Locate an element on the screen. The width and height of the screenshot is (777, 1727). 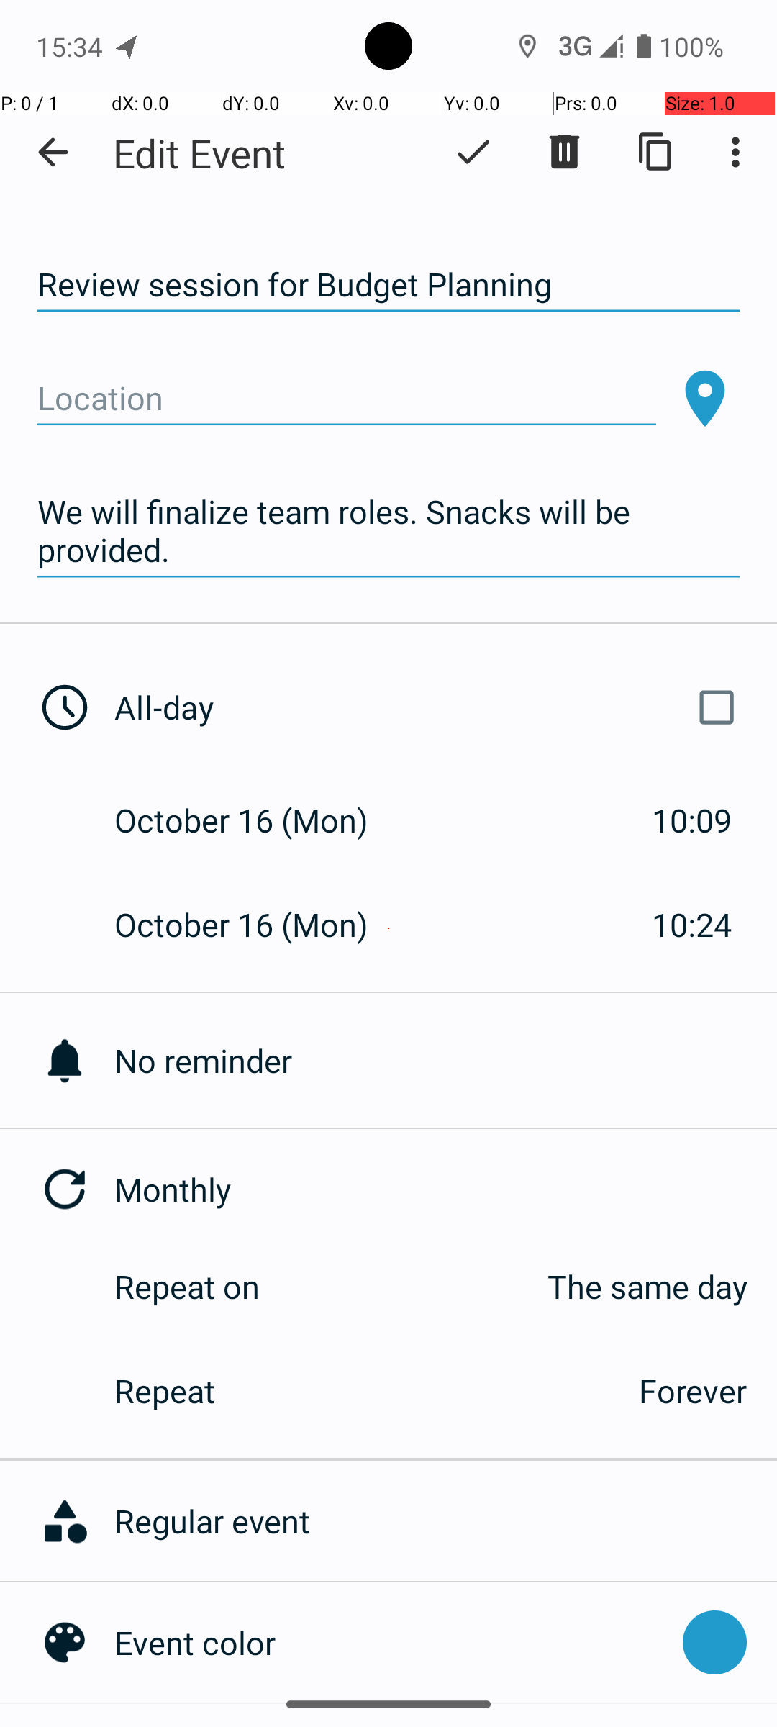
We will finalize team roles. Snacks will be provided. is located at coordinates (388, 531).